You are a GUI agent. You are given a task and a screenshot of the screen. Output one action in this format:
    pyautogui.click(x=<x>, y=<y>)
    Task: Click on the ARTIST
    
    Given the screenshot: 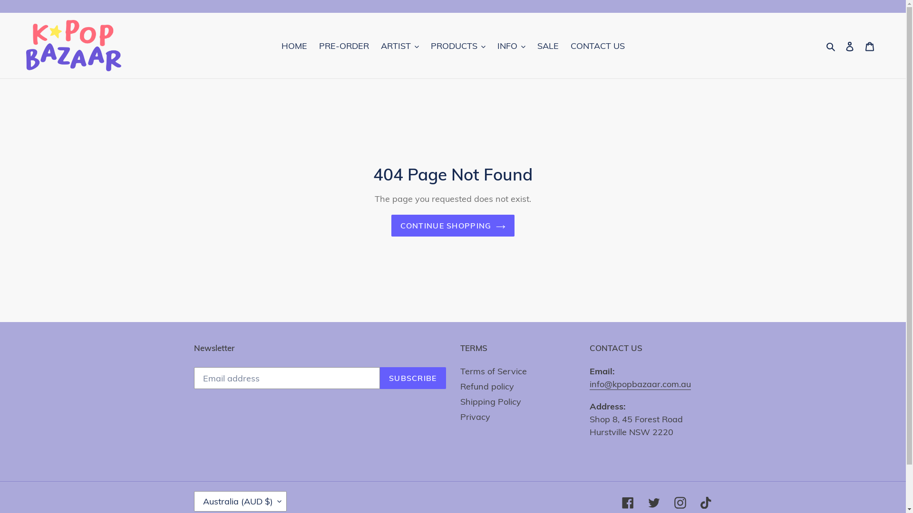 What is the action you would take?
    pyautogui.click(x=399, y=46)
    